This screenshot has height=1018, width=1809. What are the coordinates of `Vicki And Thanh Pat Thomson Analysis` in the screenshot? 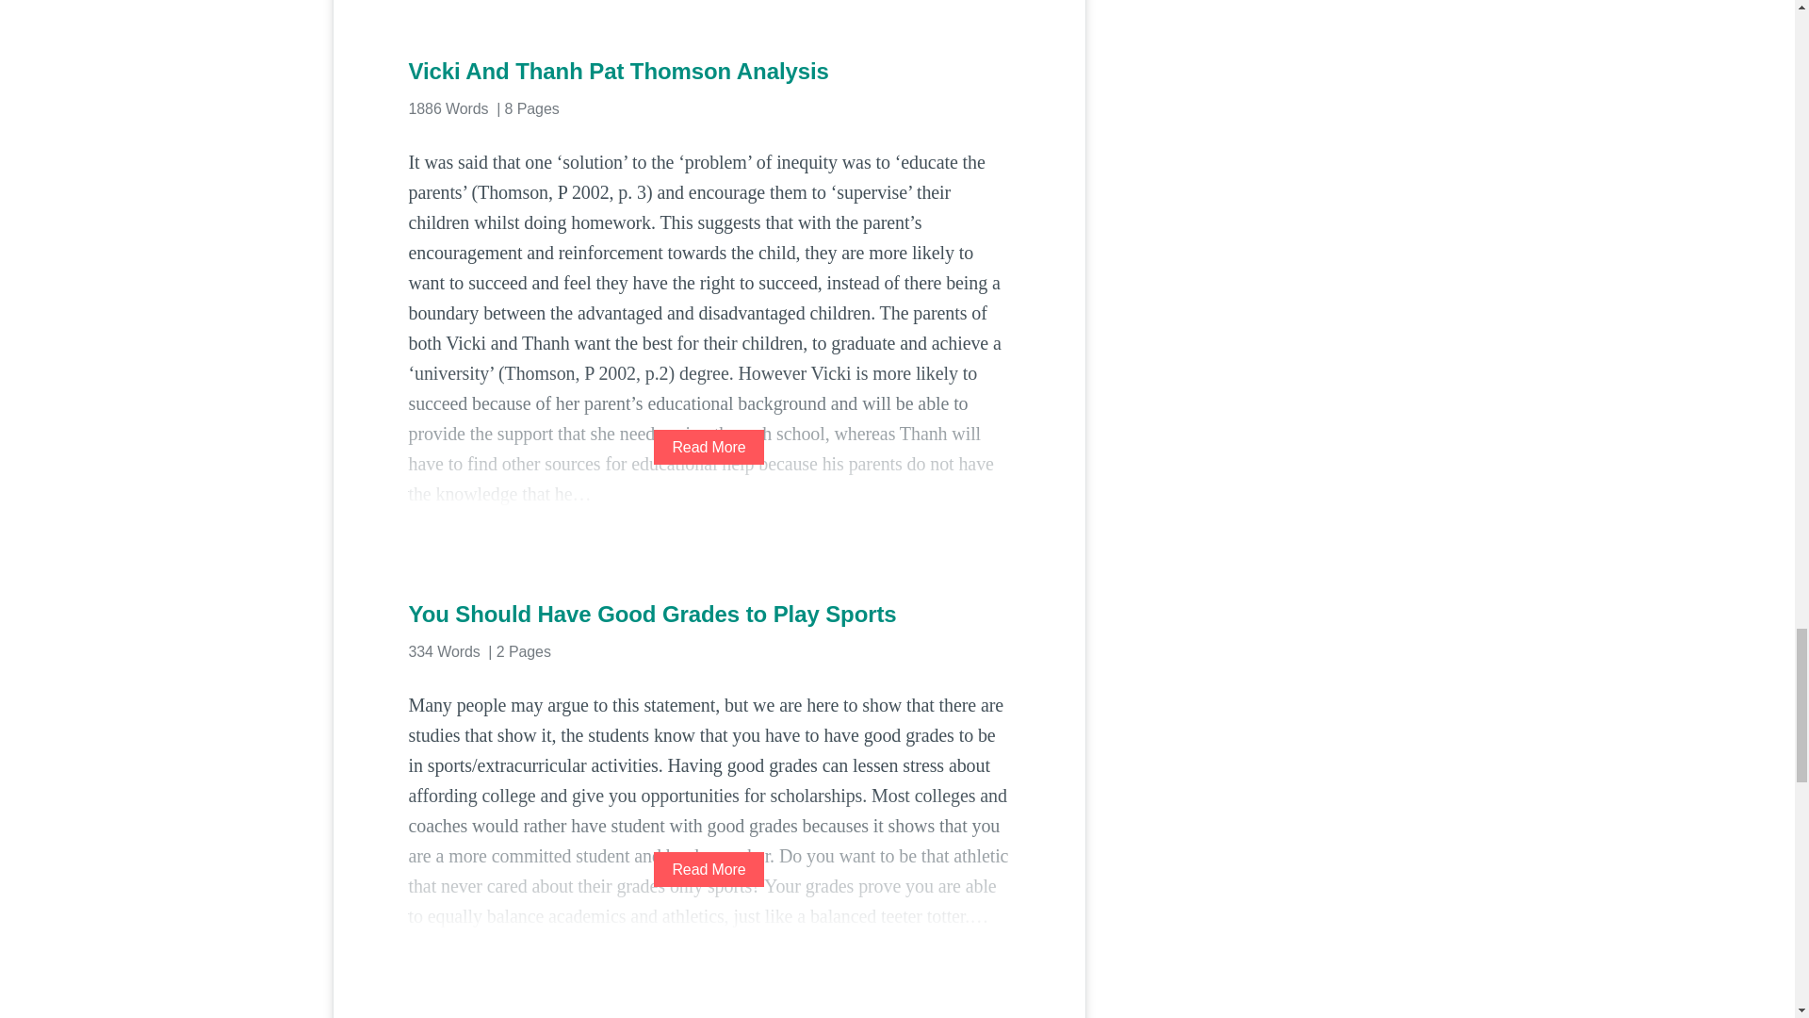 It's located at (709, 72).